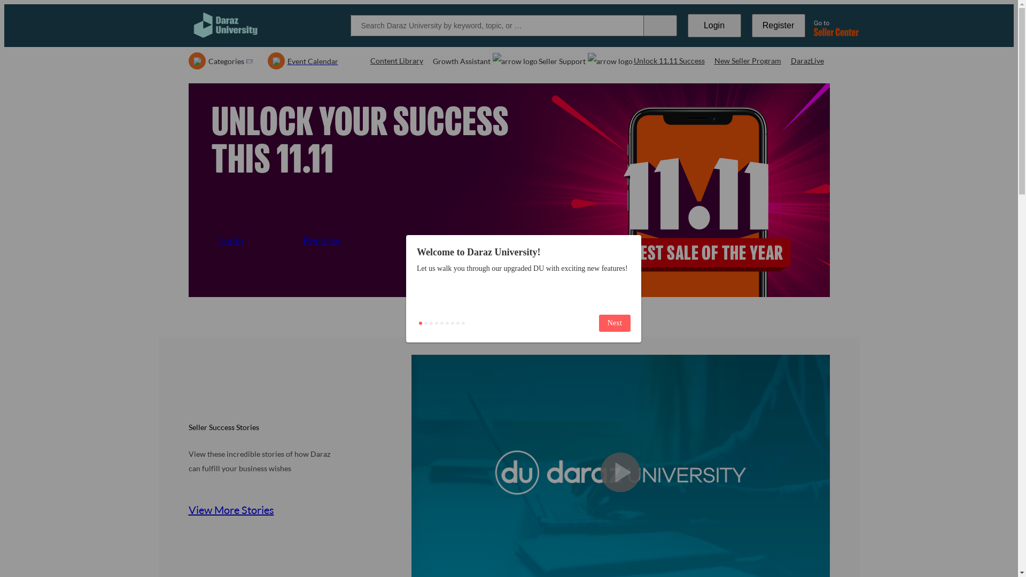 The width and height of the screenshot is (1026, 577). What do you see at coordinates (397, 61) in the screenshot?
I see `Content Library` at bounding box center [397, 61].